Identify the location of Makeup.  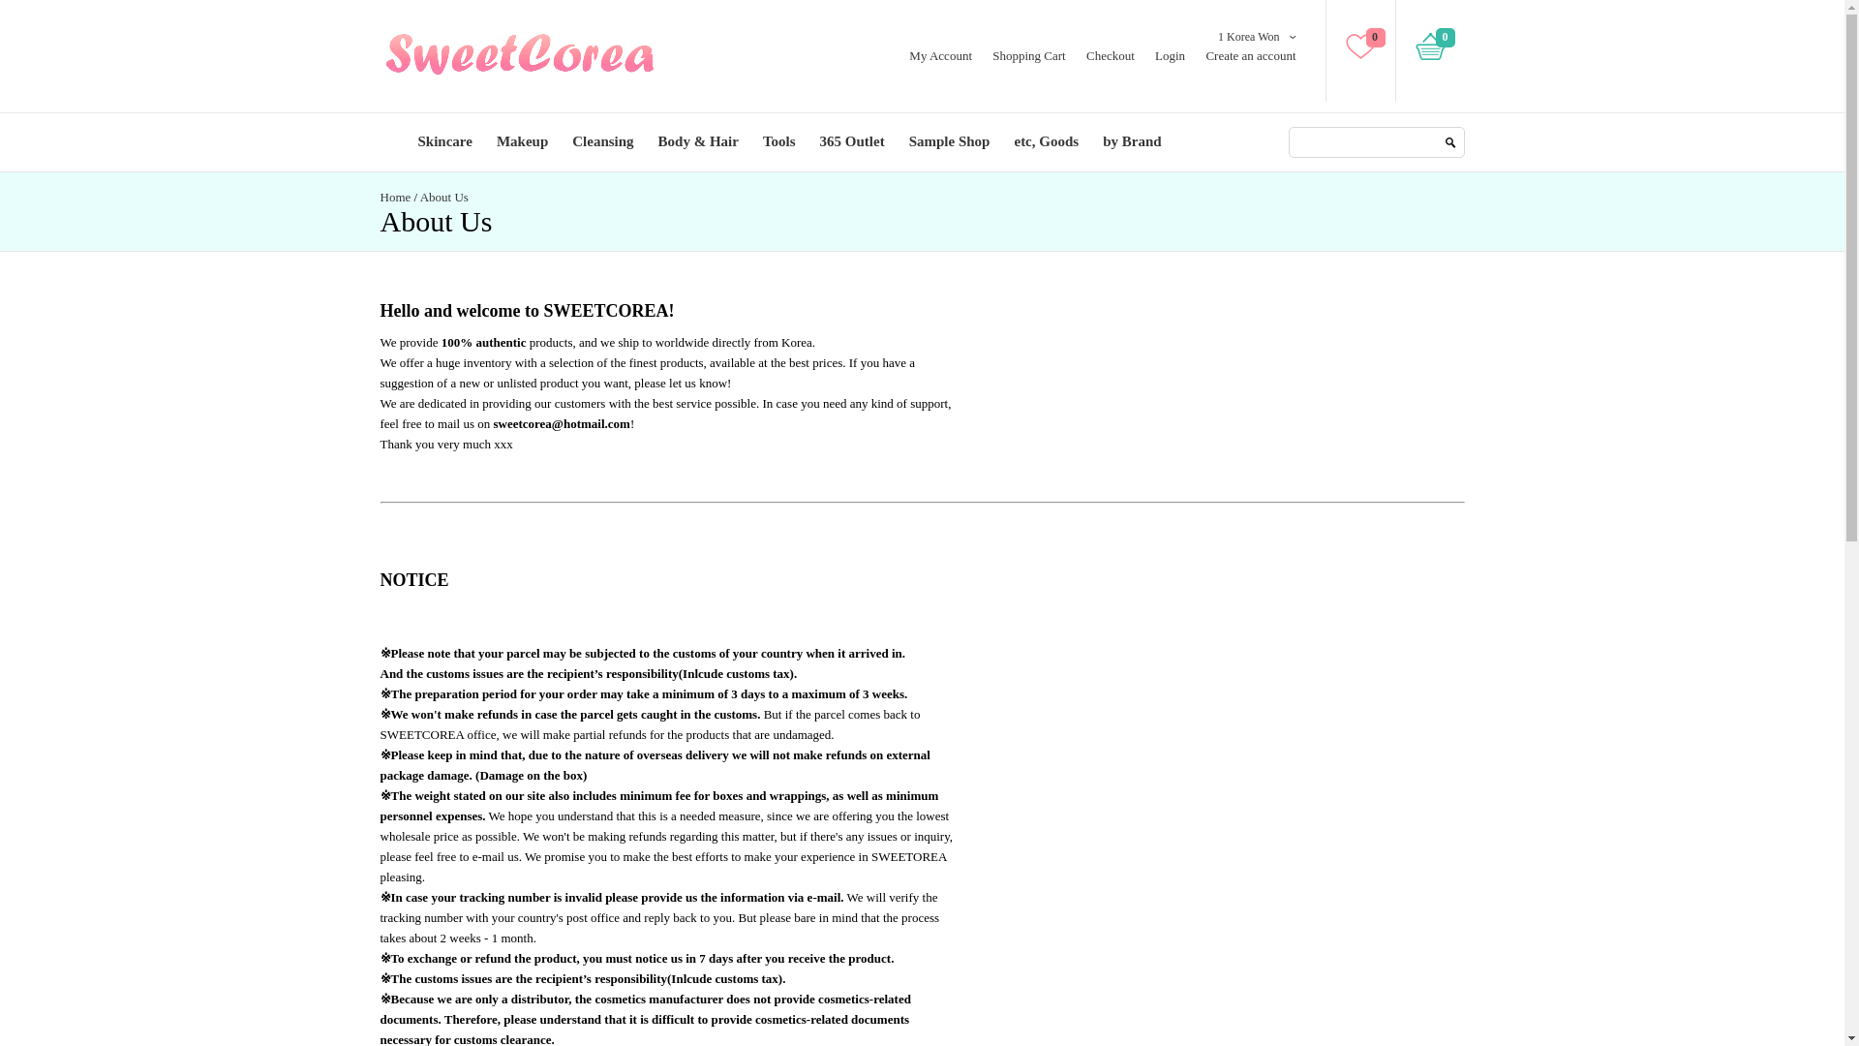
(522, 141).